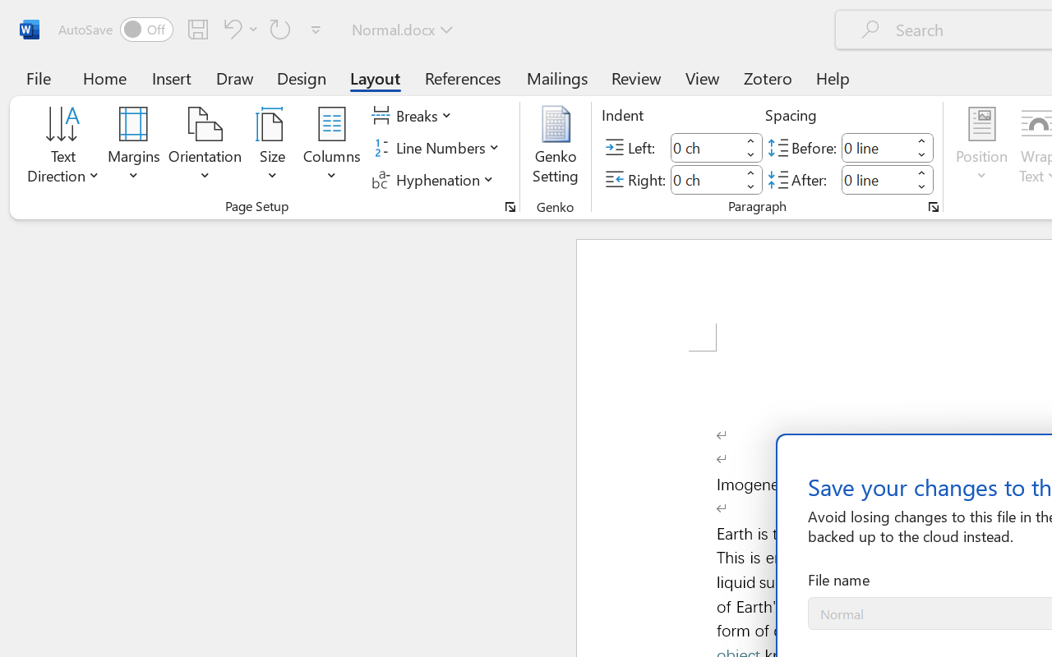 Image resolution: width=1052 pixels, height=657 pixels. Describe the element at coordinates (414, 116) in the screenshot. I see `Breaks` at that location.